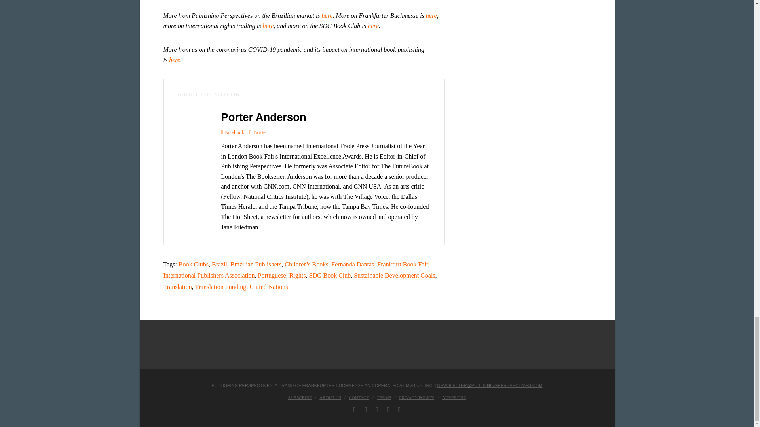  What do you see at coordinates (232, 132) in the screenshot?
I see `Visit the Facebook Profile for Porter Anderson` at bounding box center [232, 132].